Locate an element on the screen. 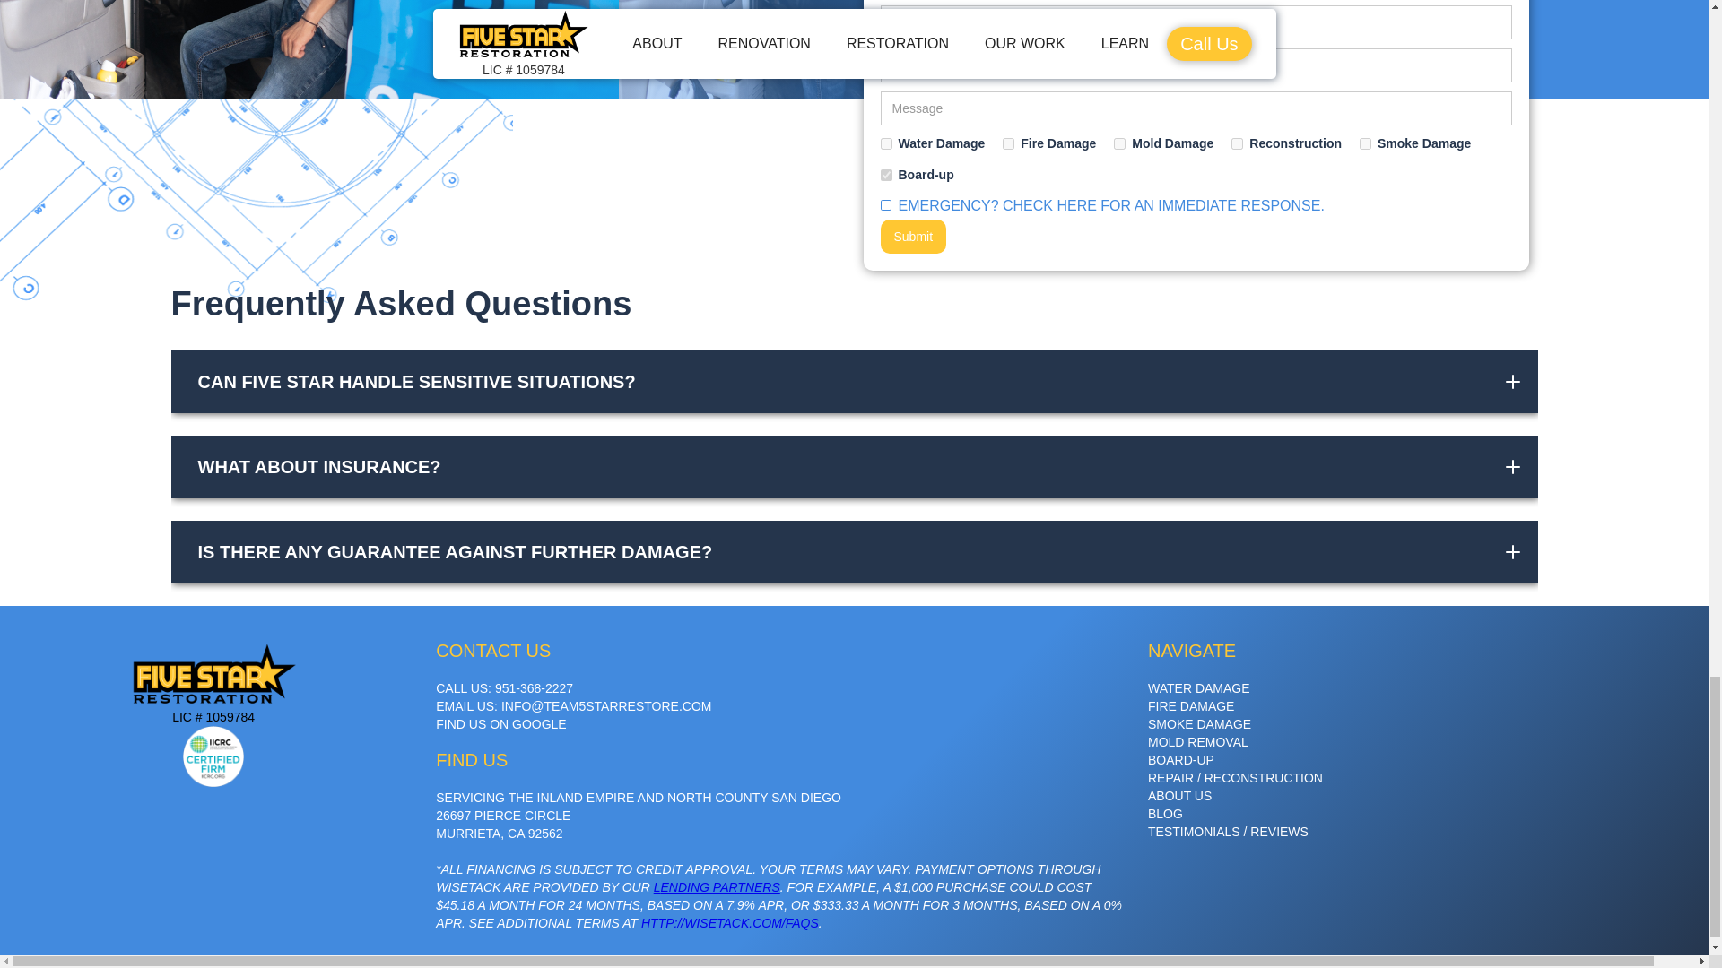  951-368-2227 is located at coordinates (535, 688).